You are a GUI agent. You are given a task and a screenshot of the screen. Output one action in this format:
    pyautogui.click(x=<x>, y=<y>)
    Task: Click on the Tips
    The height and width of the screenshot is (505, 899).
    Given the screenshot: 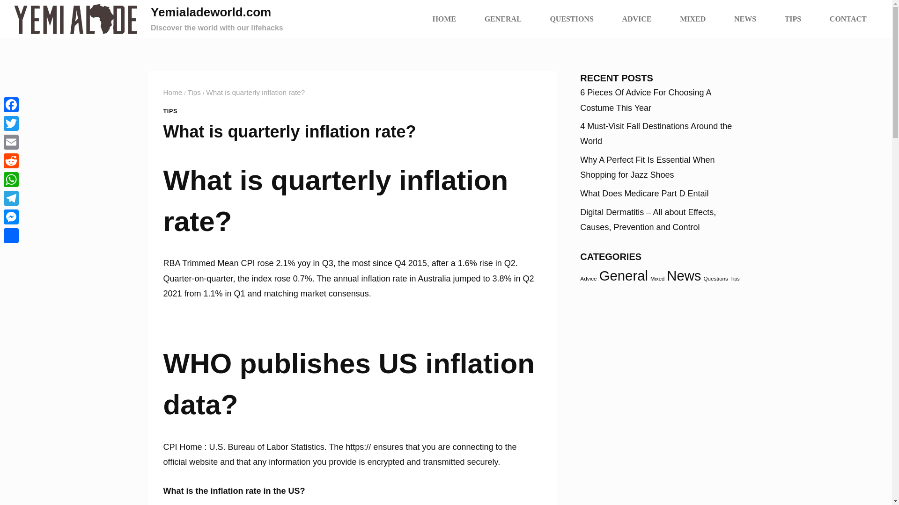 What is the action you would take?
    pyautogui.click(x=194, y=93)
    